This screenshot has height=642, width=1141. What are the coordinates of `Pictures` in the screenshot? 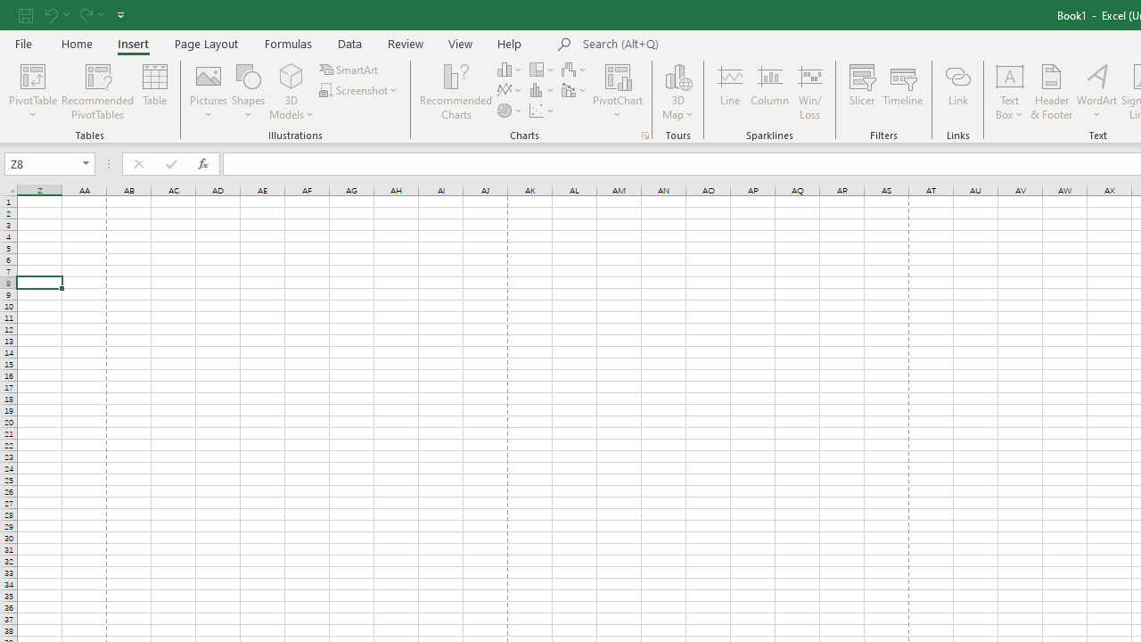 It's located at (209, 91).